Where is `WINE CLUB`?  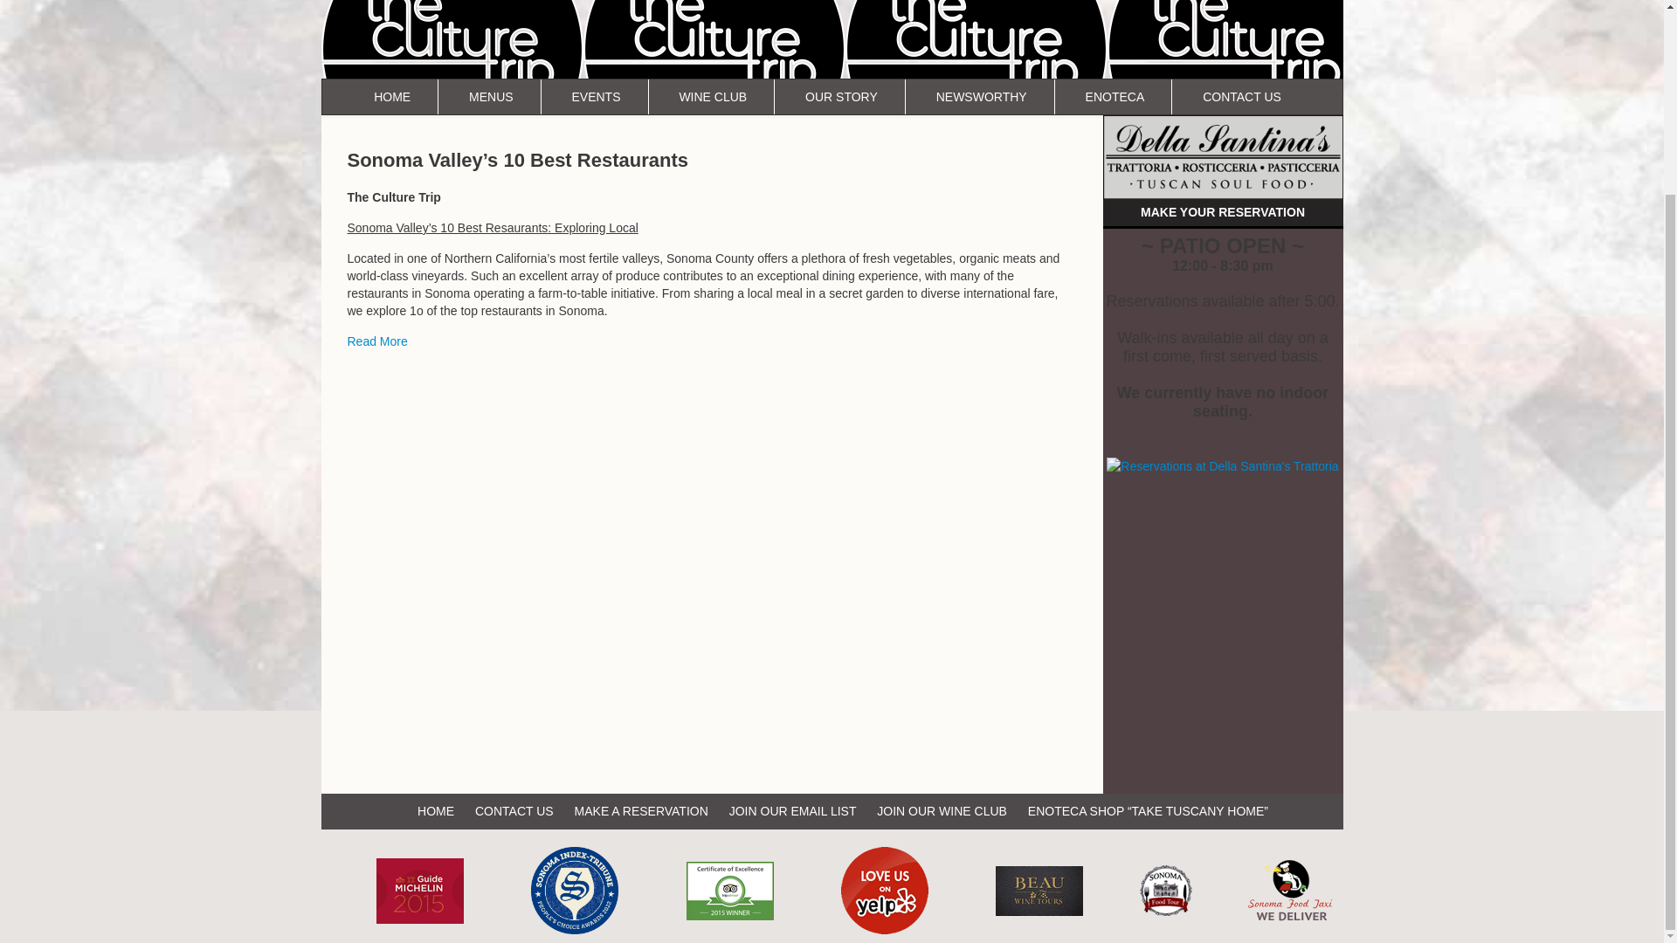
WINE CLUB is located at coordinates (713, 96).